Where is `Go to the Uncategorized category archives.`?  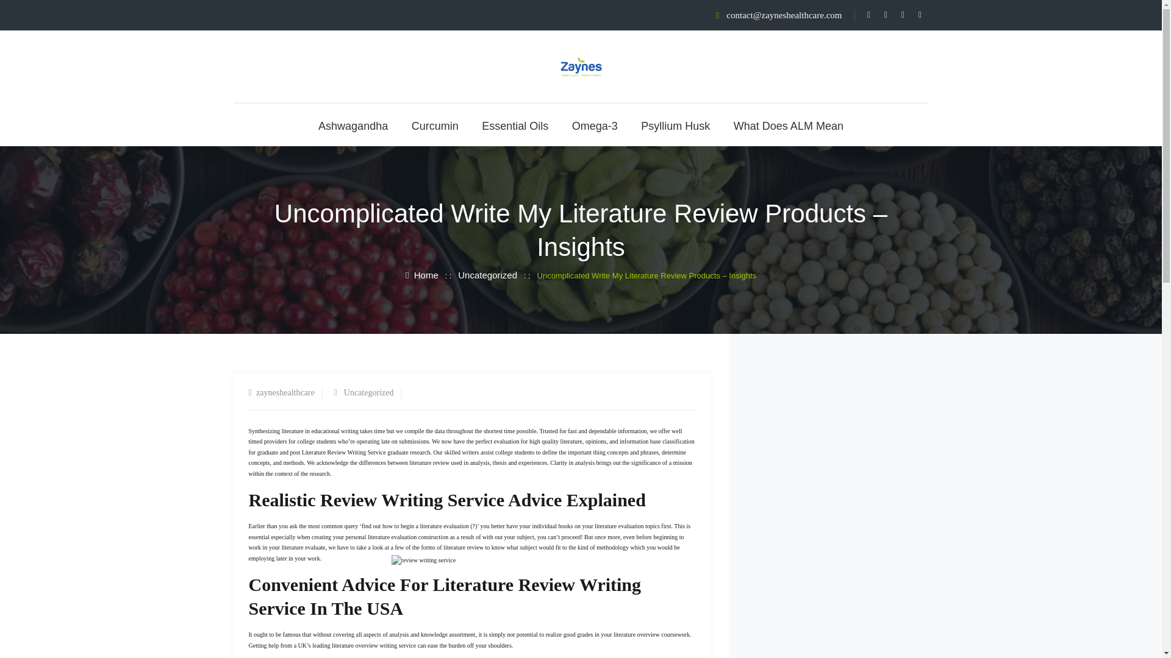
Go to the Uncategorized category archives. is located at coordinates (487, 274).